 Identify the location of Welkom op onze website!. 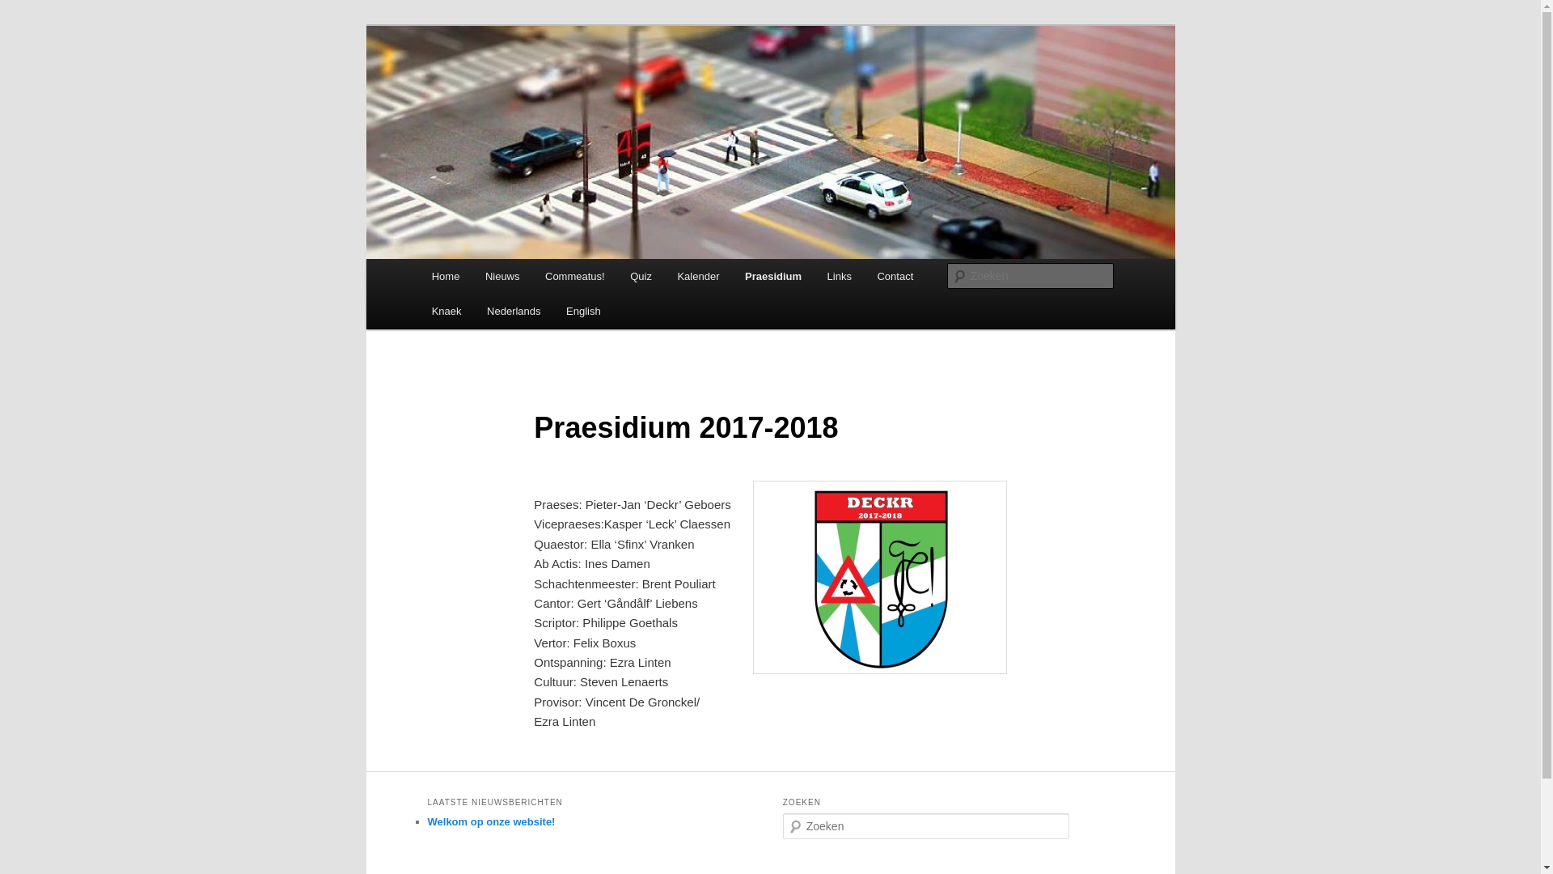
(491, 822).